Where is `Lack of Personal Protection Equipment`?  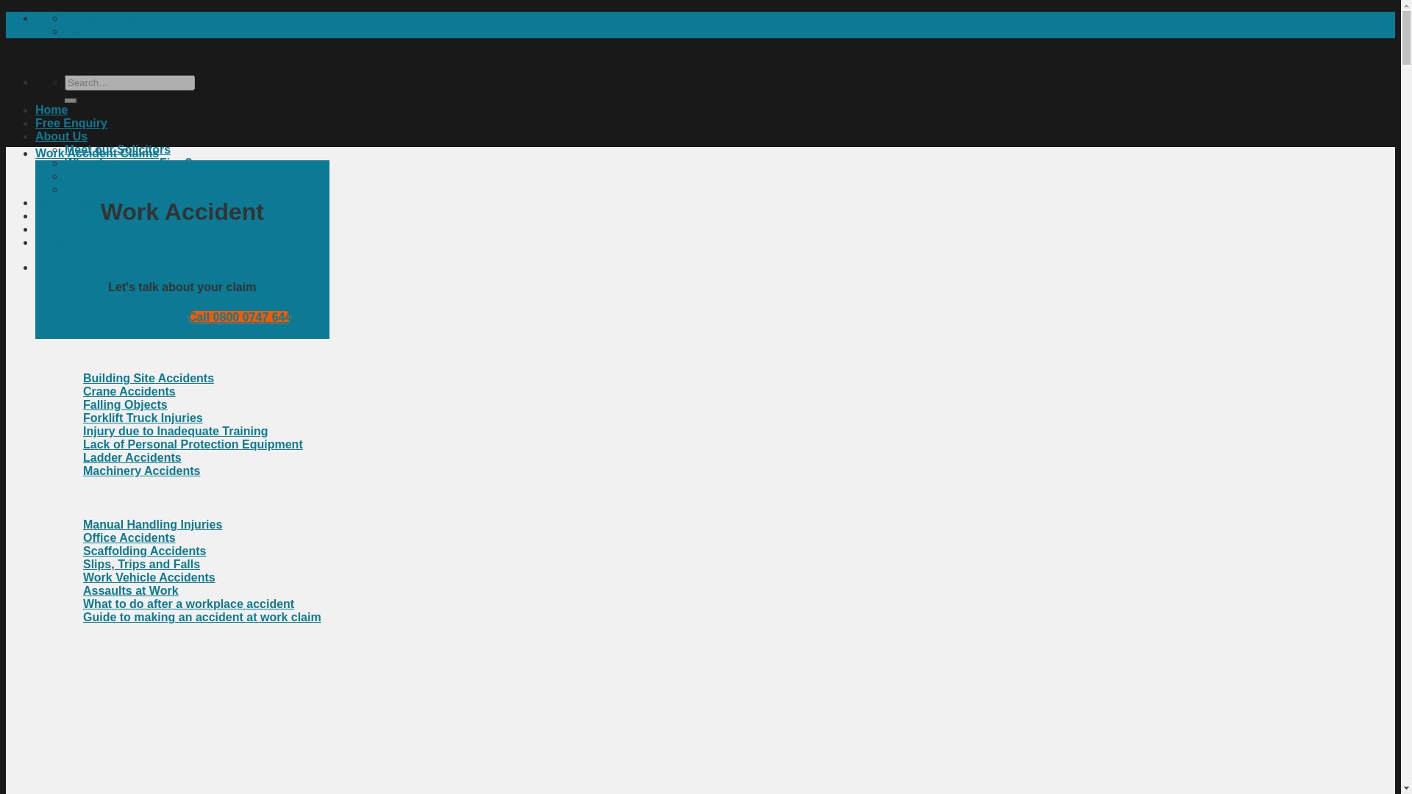 Lack of Personal Protection Equipment is located at coordinates (193, 444).